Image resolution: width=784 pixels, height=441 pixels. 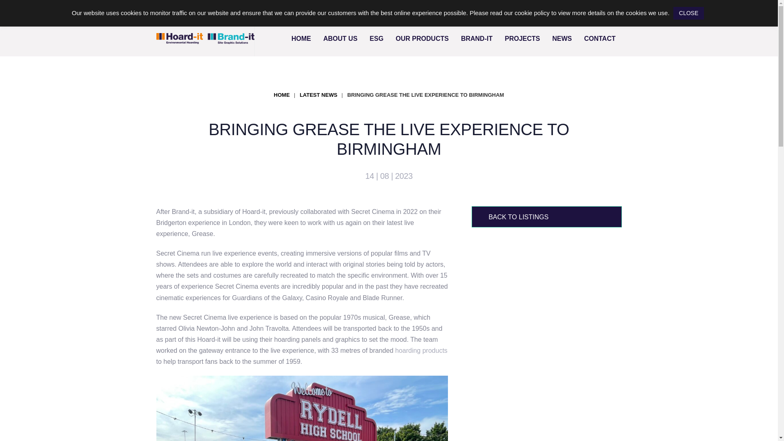 What do you see at coordinates (422, 38) in the screenshot?
I see `OUR PRODUCTS` at bounding box center [422, 38].